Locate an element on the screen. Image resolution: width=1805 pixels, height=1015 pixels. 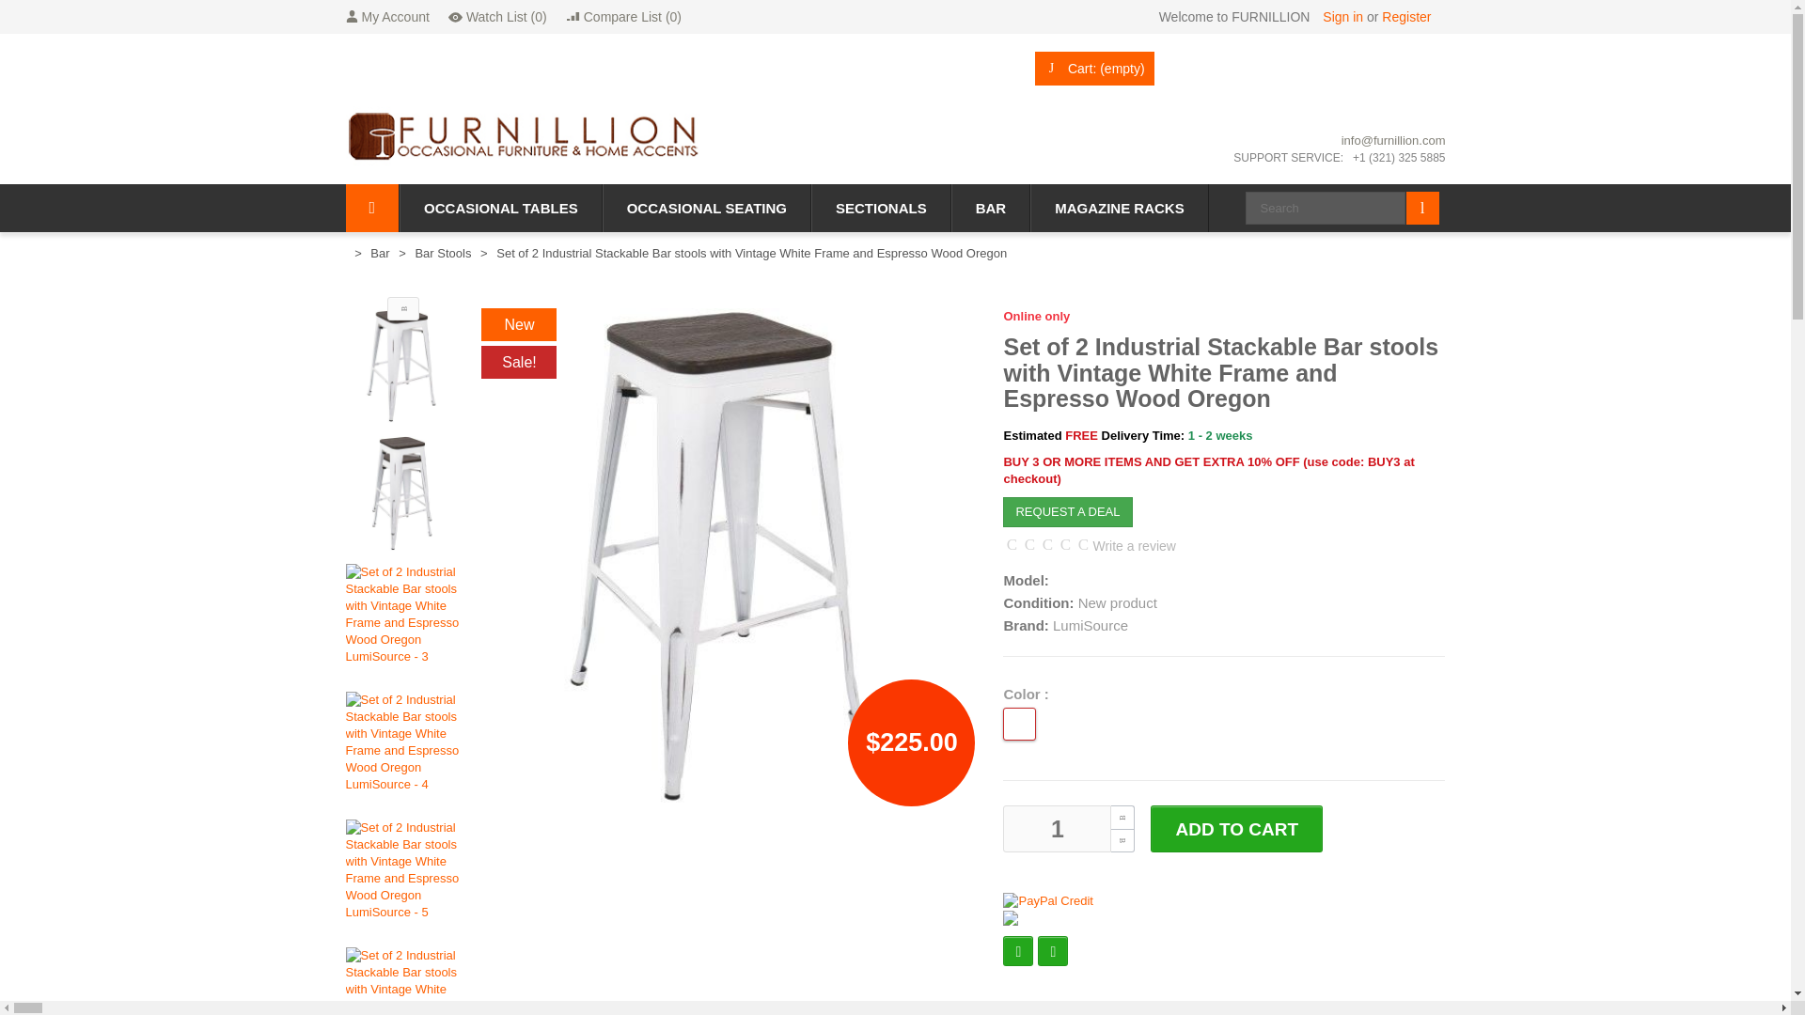
PREVIOUS is located at coordinates (404, 308).